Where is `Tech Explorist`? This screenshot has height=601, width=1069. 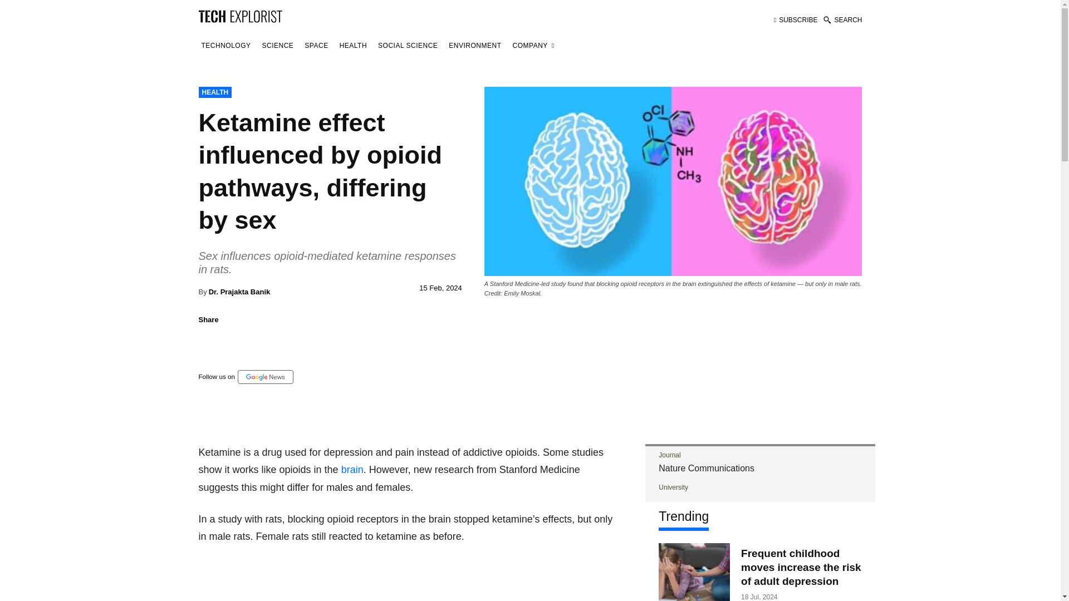 Tech Explorist is located at coordinates (239, 16).